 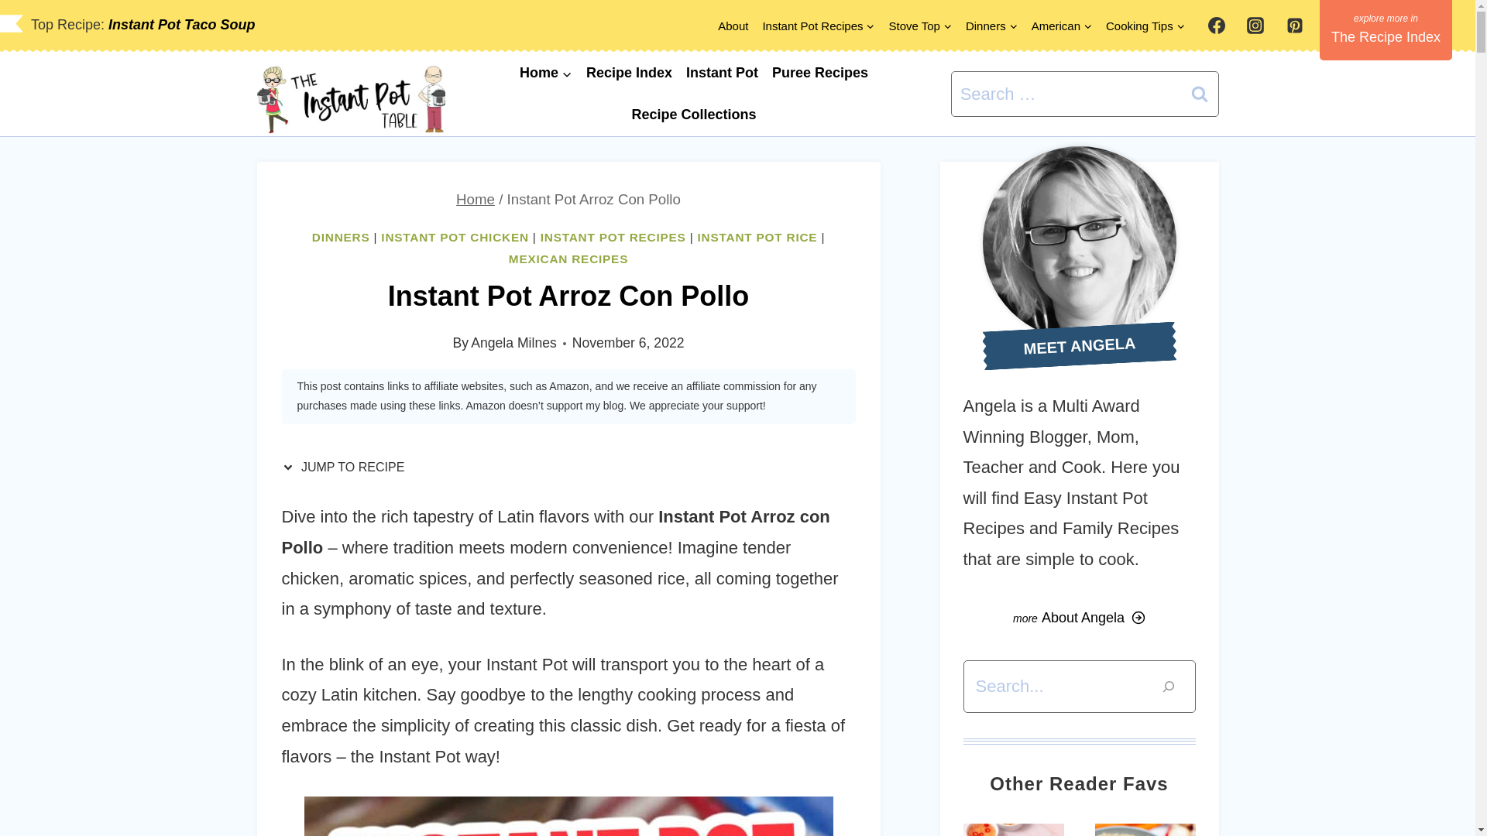 What do you see at coordinates (568, 816) in the screenshot?
I see `Instant Pot Arroz Con Pollo 1` at bounding box center [568, 816].